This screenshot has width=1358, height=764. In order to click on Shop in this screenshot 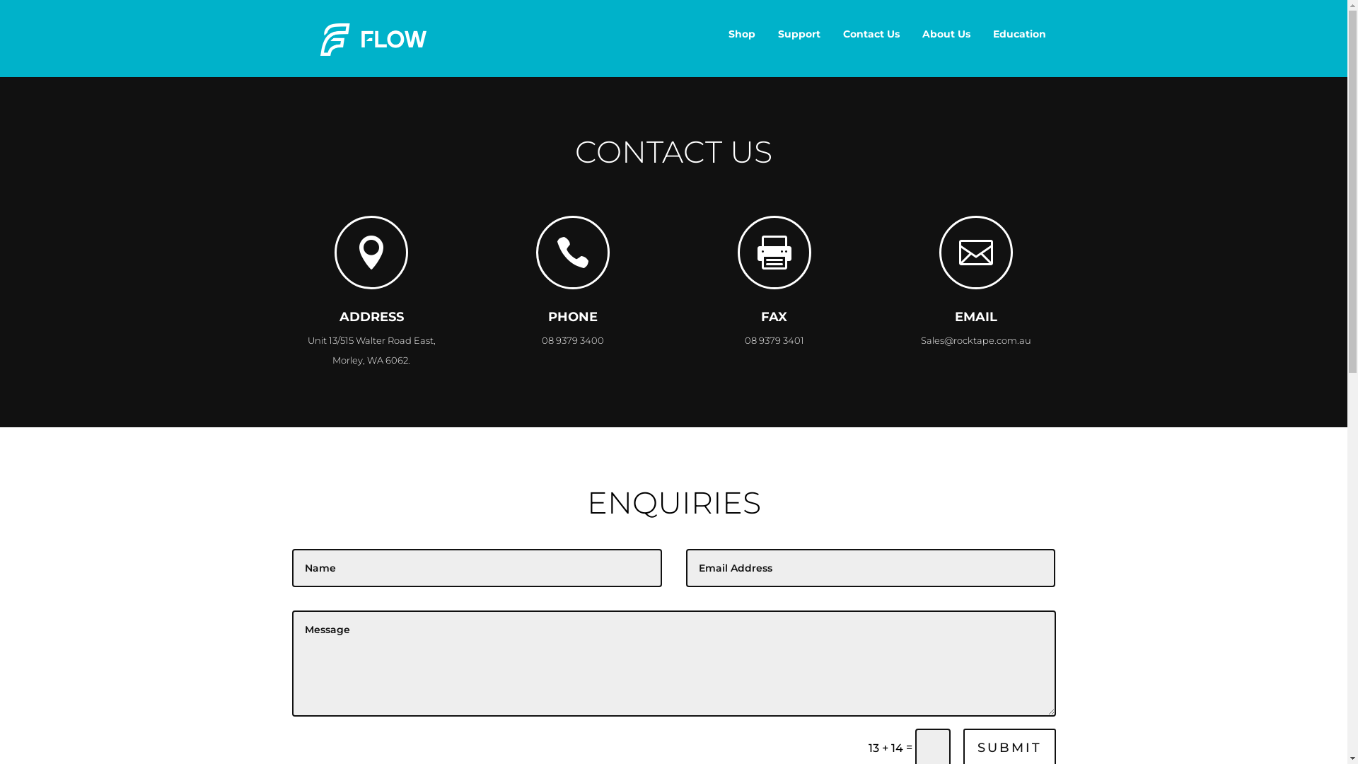, I will do `click(742, 34)`.